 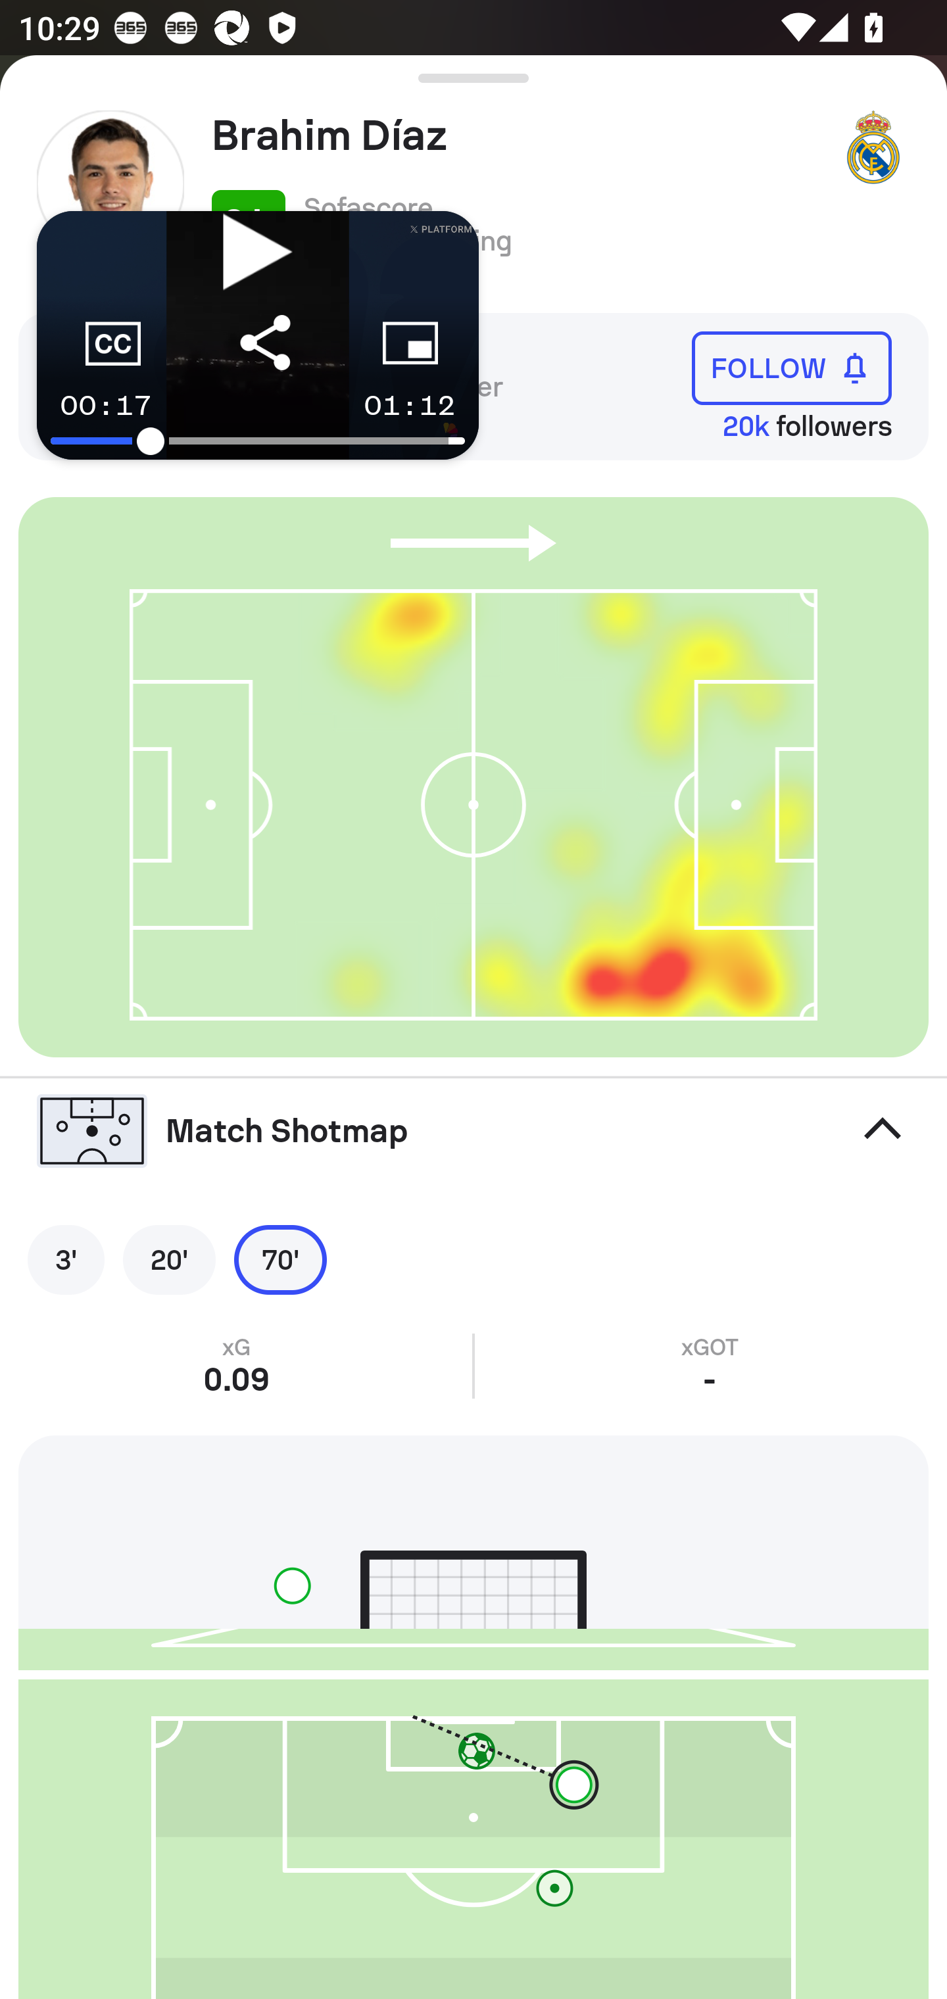 I want to click on Match Shotmap, so click(x=473, y=1130).